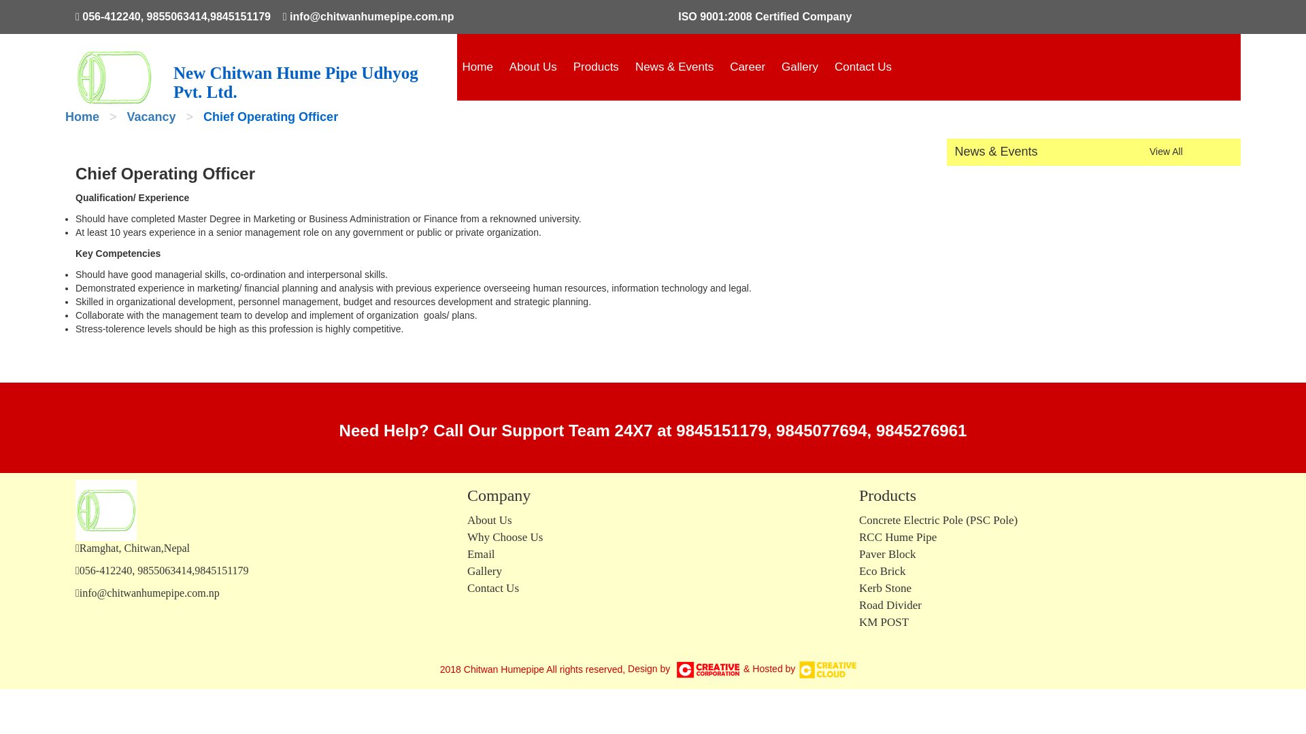 The height and width of the screenshot is (734, 1306). I want to click on Home, so click(82, 117).